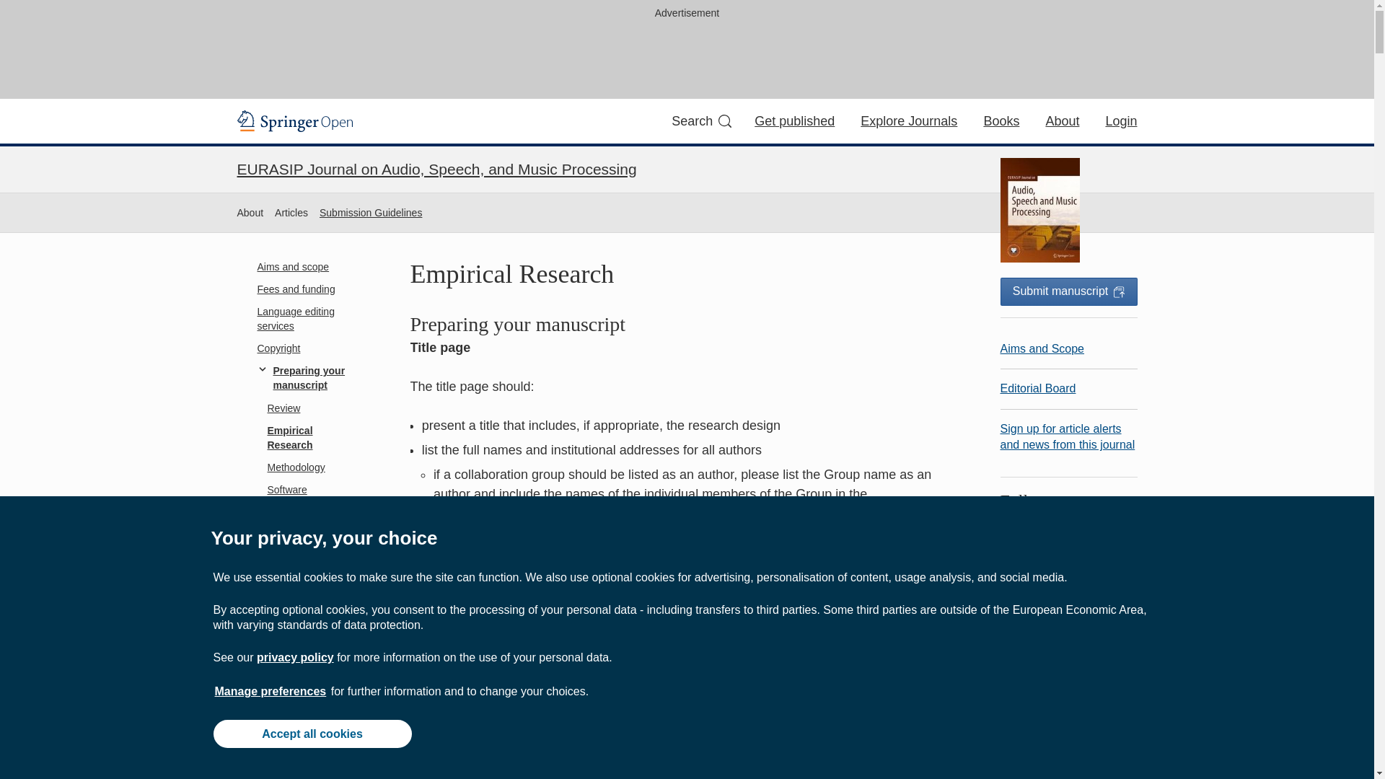 This screenshot has width=1385, height=779. I want to click on Articles, so click(291, 213).